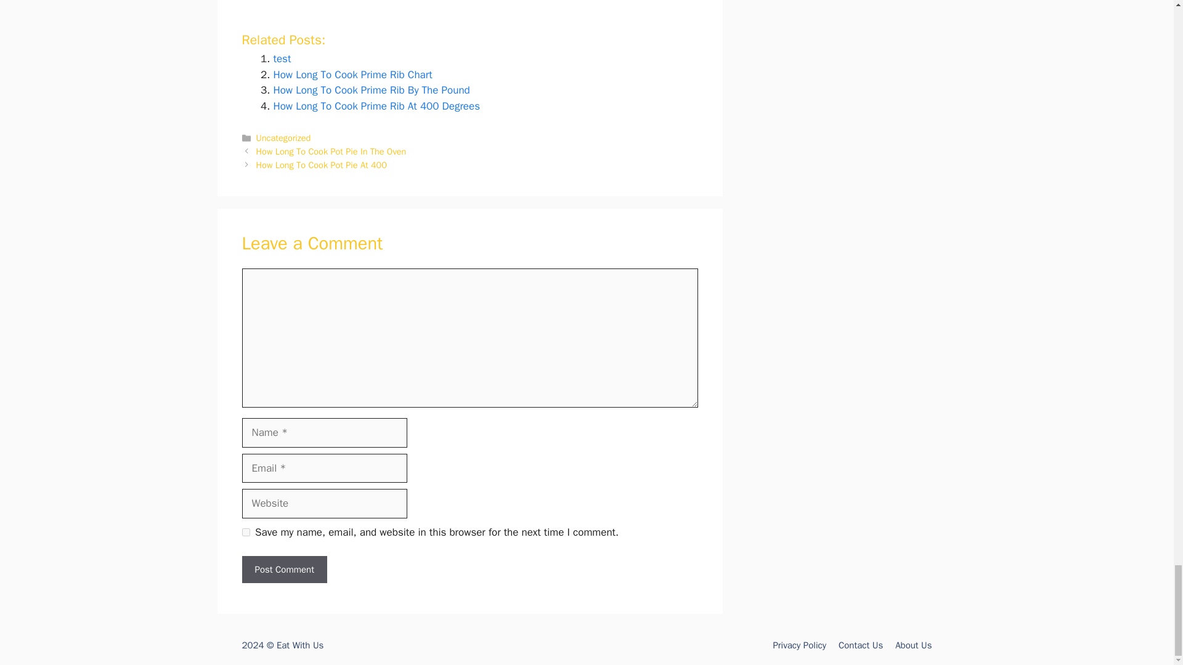  I want to click on How Long To Cook Prime Rib Chart, so click(352, 75).